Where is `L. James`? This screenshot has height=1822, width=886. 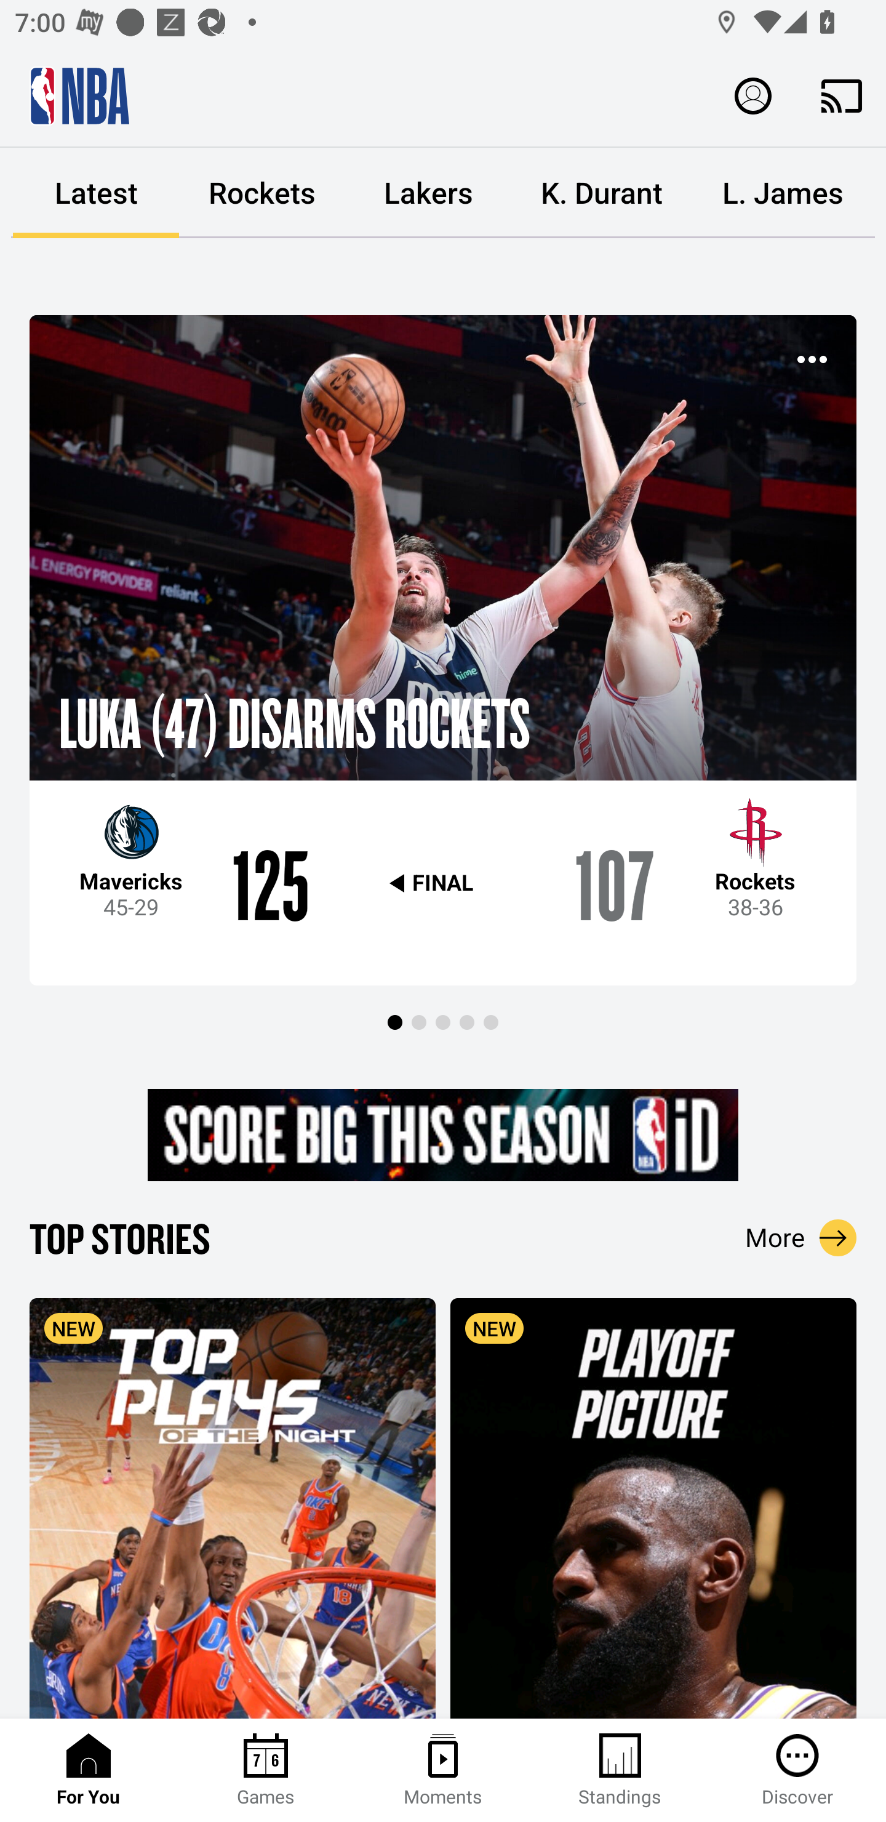
L. James is located at coordinates (783, 193).